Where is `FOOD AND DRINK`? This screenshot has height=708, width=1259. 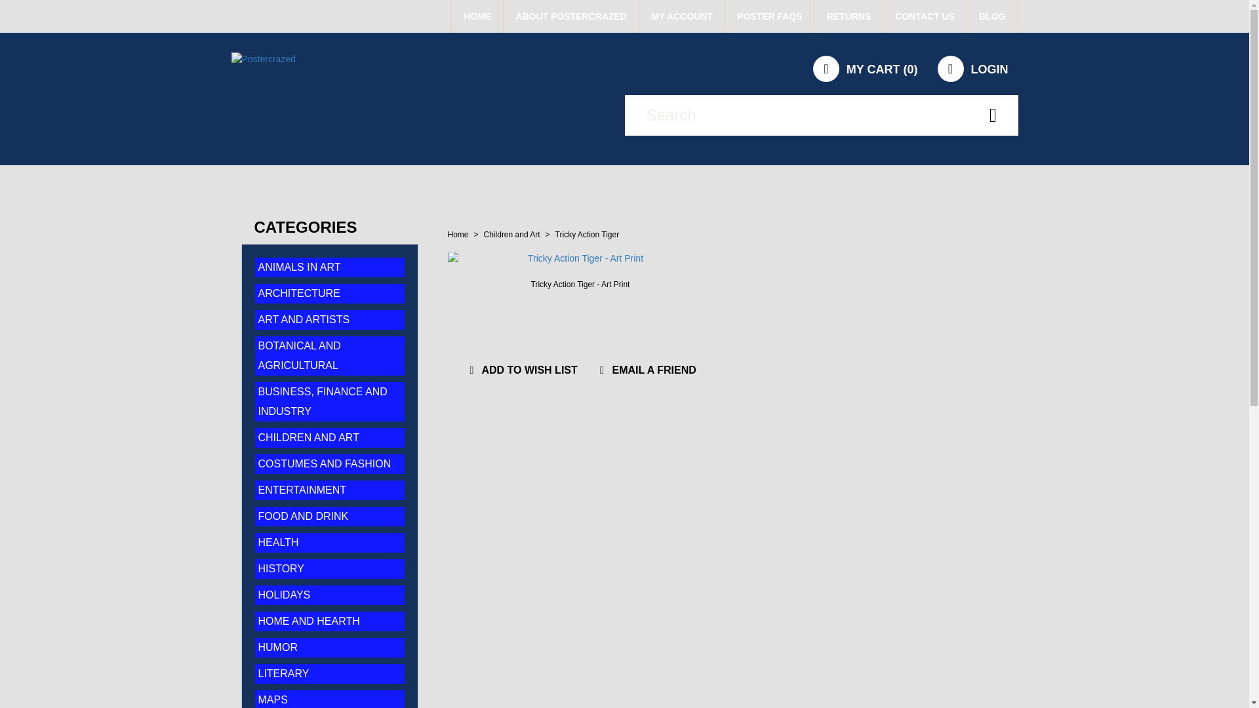 FOOD AND DRINK is located at coordinates (303, 515).